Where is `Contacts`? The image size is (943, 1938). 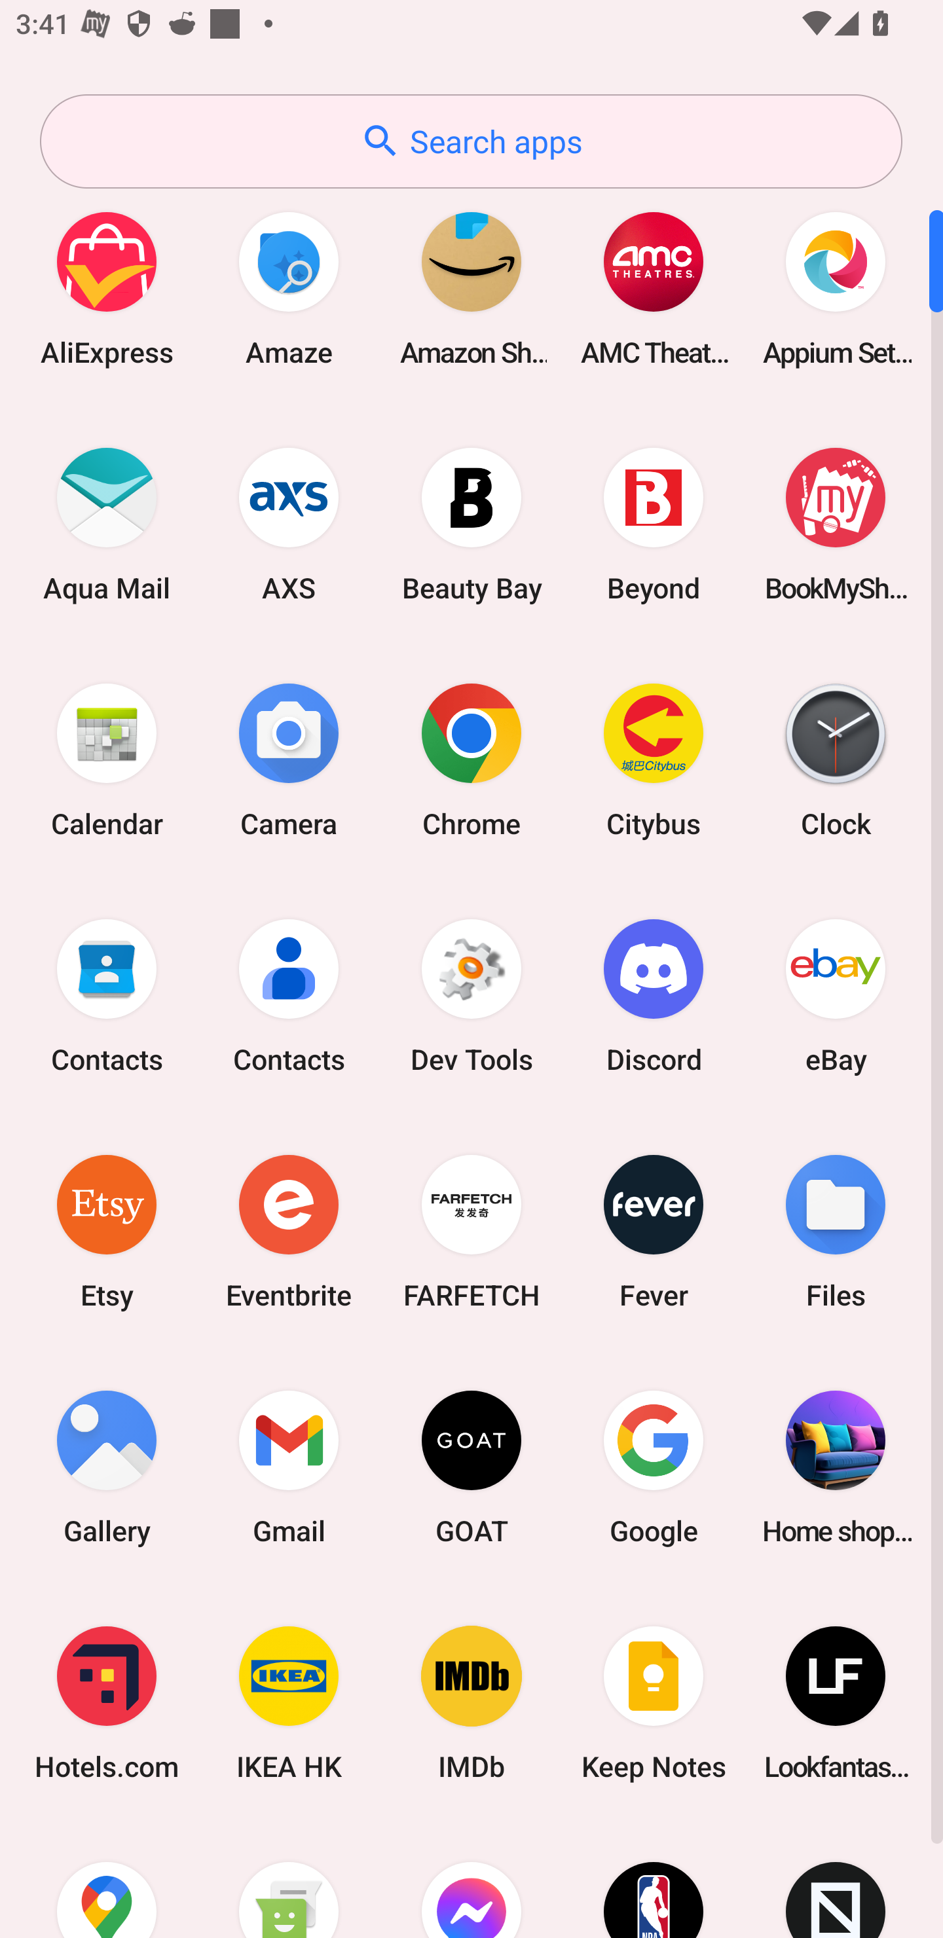
Contacts is located at coordinates (107, 995).